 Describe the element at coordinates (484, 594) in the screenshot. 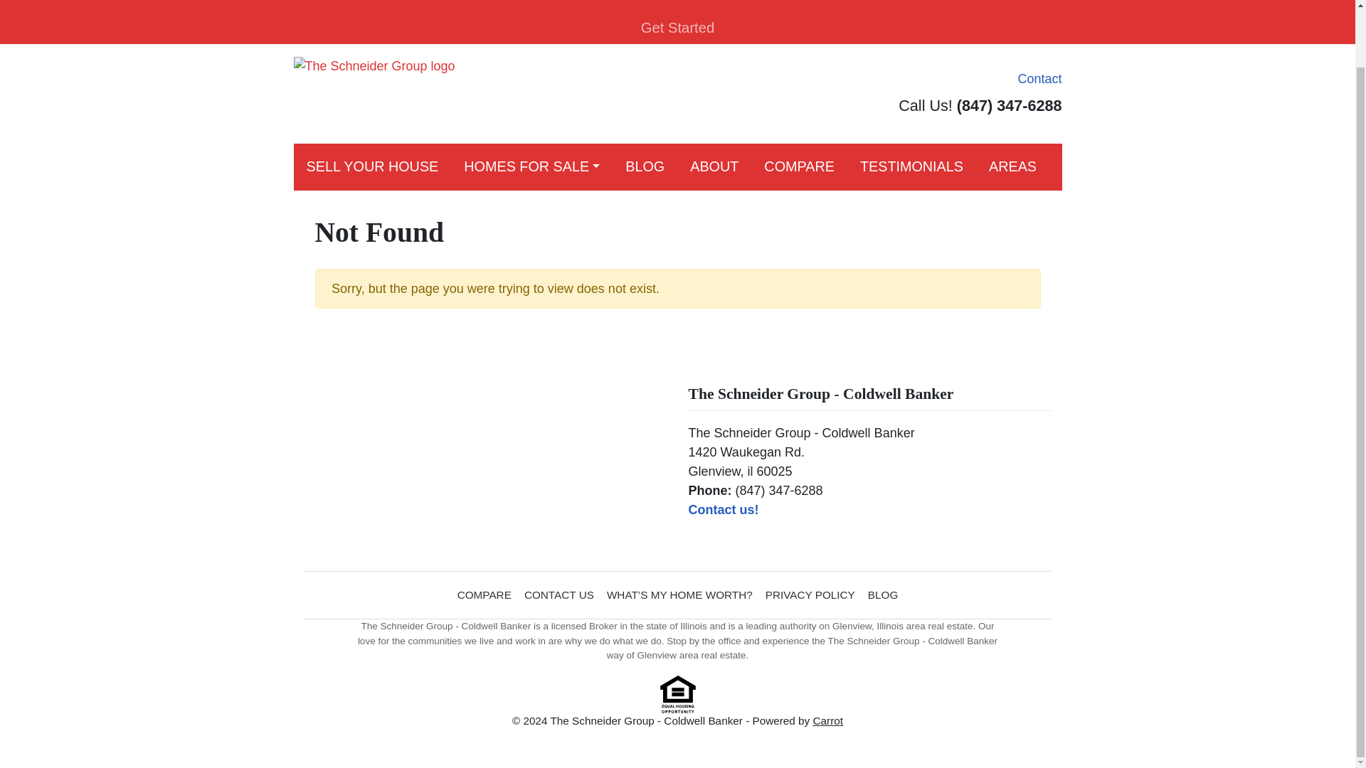

I see `COMPARE` at that location.